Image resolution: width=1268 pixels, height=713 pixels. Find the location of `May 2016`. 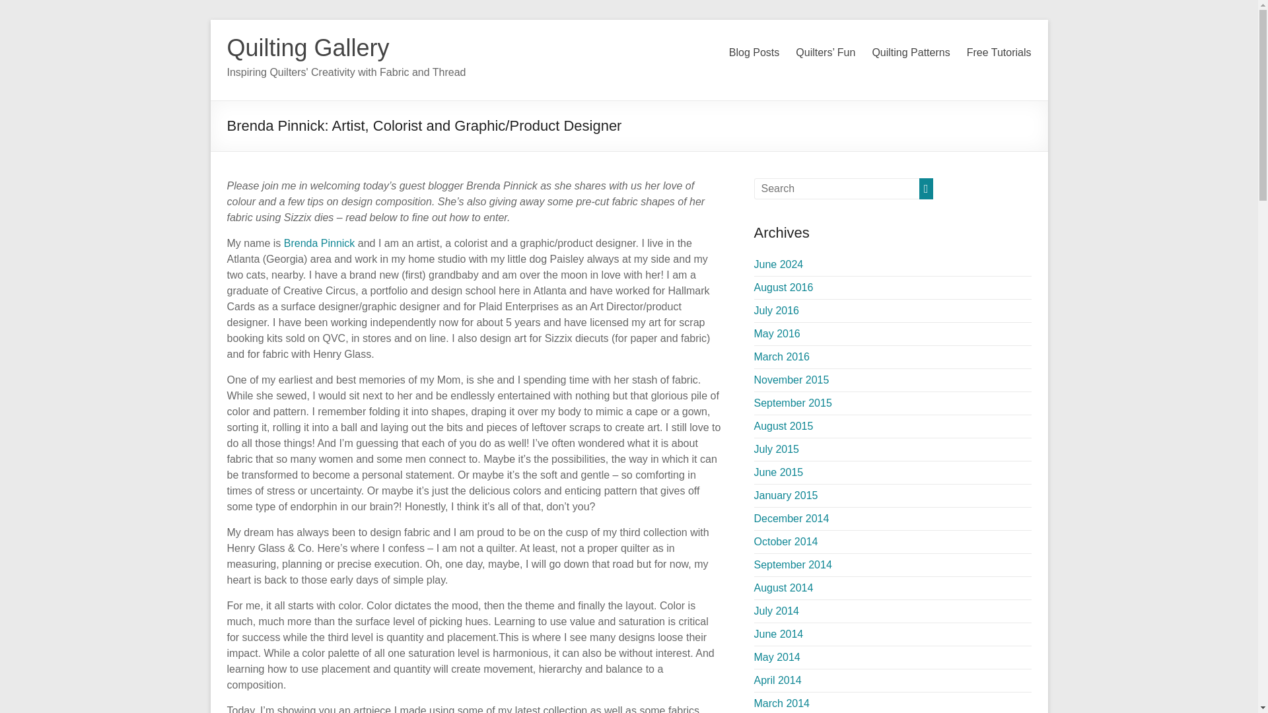

May 2016 is located at coordinates (777, 333).